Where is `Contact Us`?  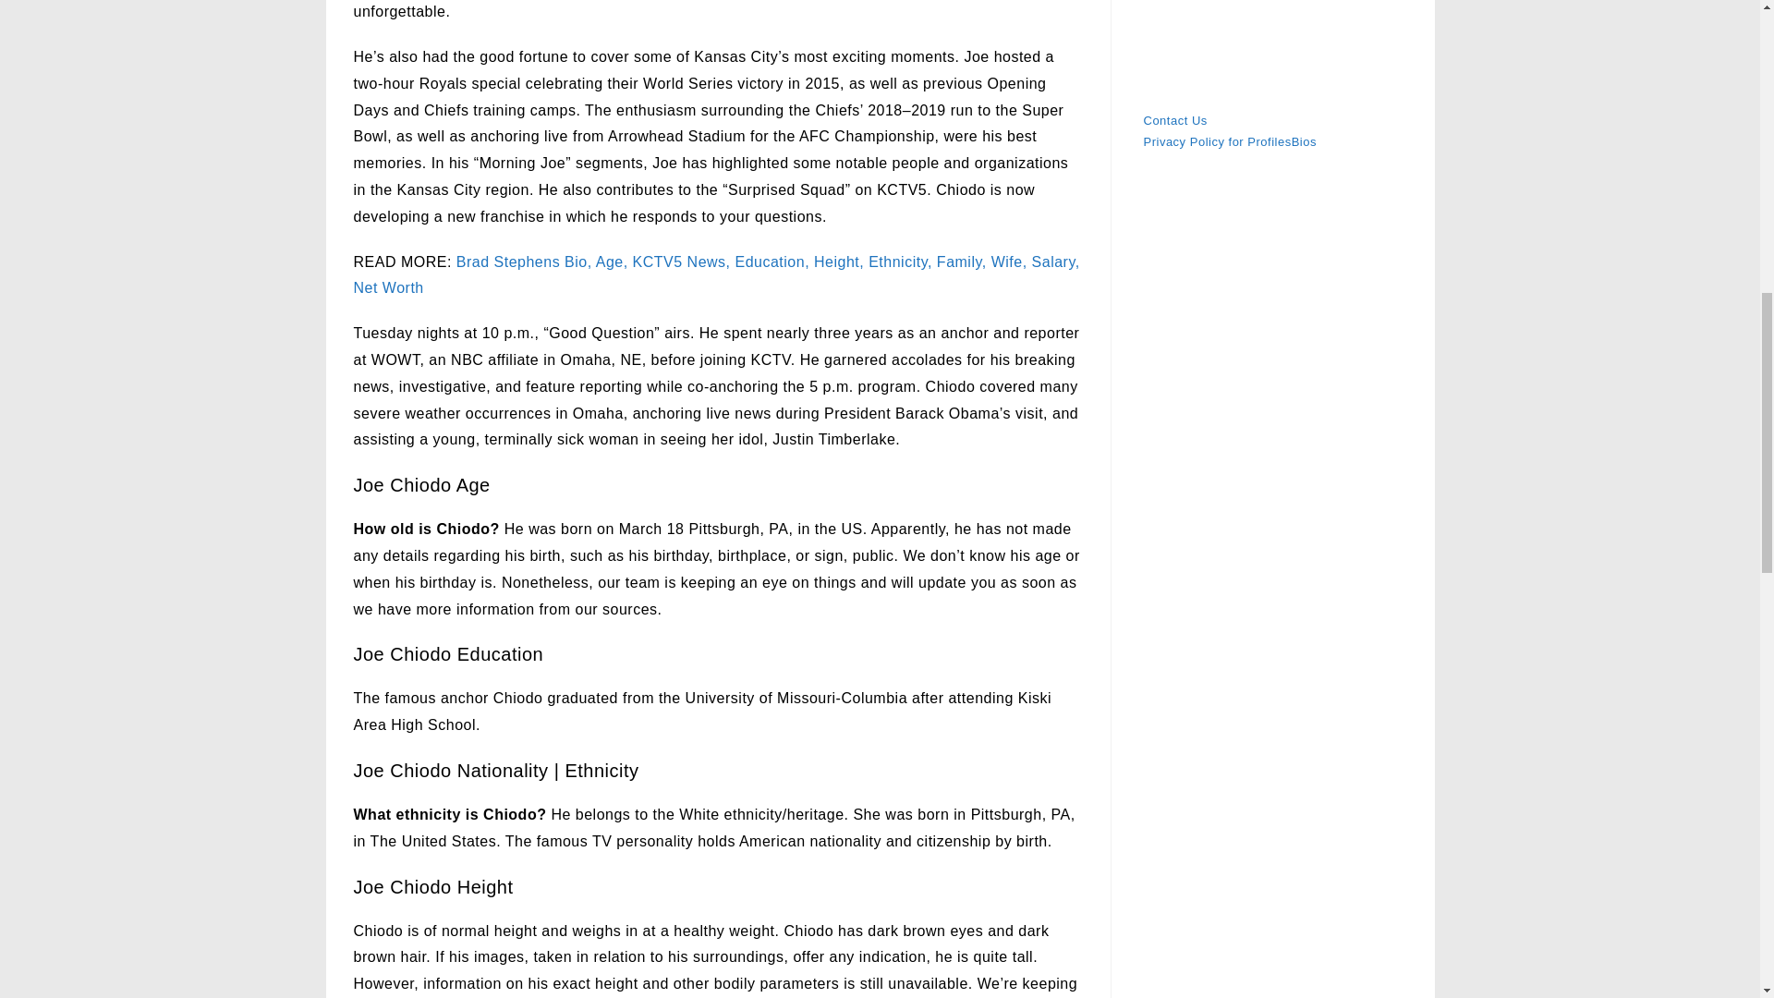 Contact Us is located at coordinates (1175, 120).